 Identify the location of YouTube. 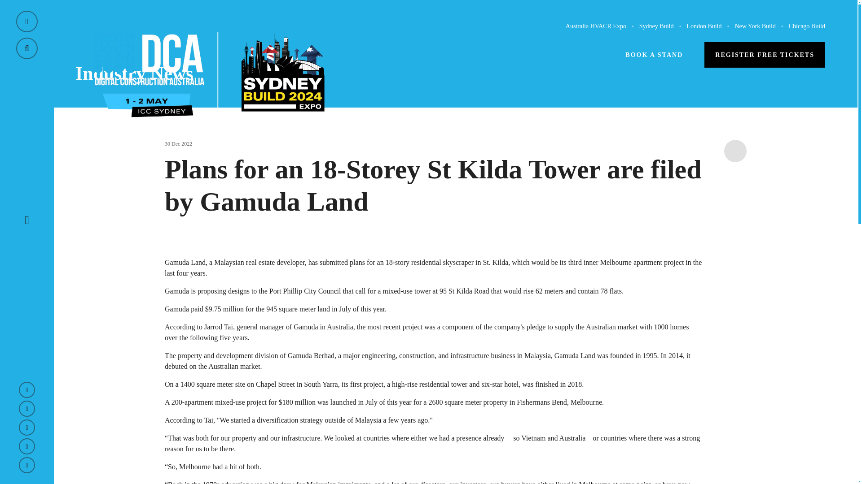
(27, 465).